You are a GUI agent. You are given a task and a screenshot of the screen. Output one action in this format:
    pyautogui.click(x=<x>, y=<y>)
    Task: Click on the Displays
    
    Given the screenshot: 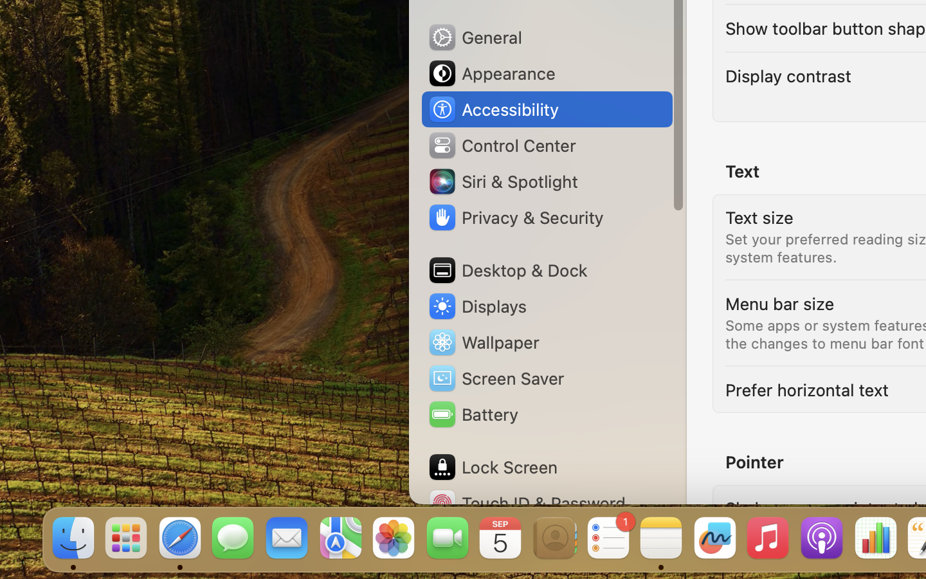 What is the action you would take?
    pyautogui.click(x=477, y=306)
    